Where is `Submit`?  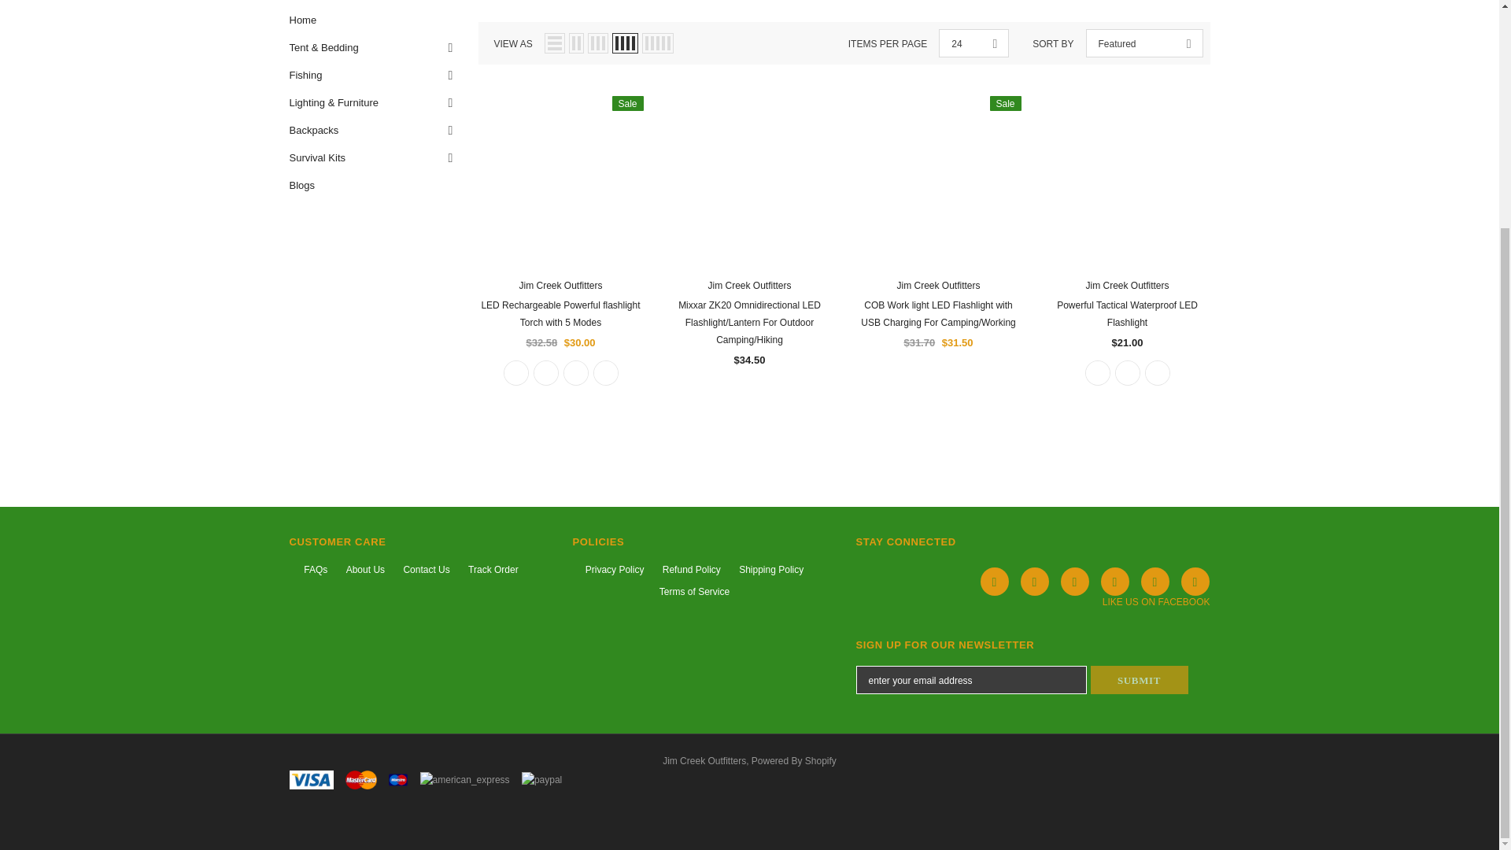
Submit is located at coordinates (545, 373).